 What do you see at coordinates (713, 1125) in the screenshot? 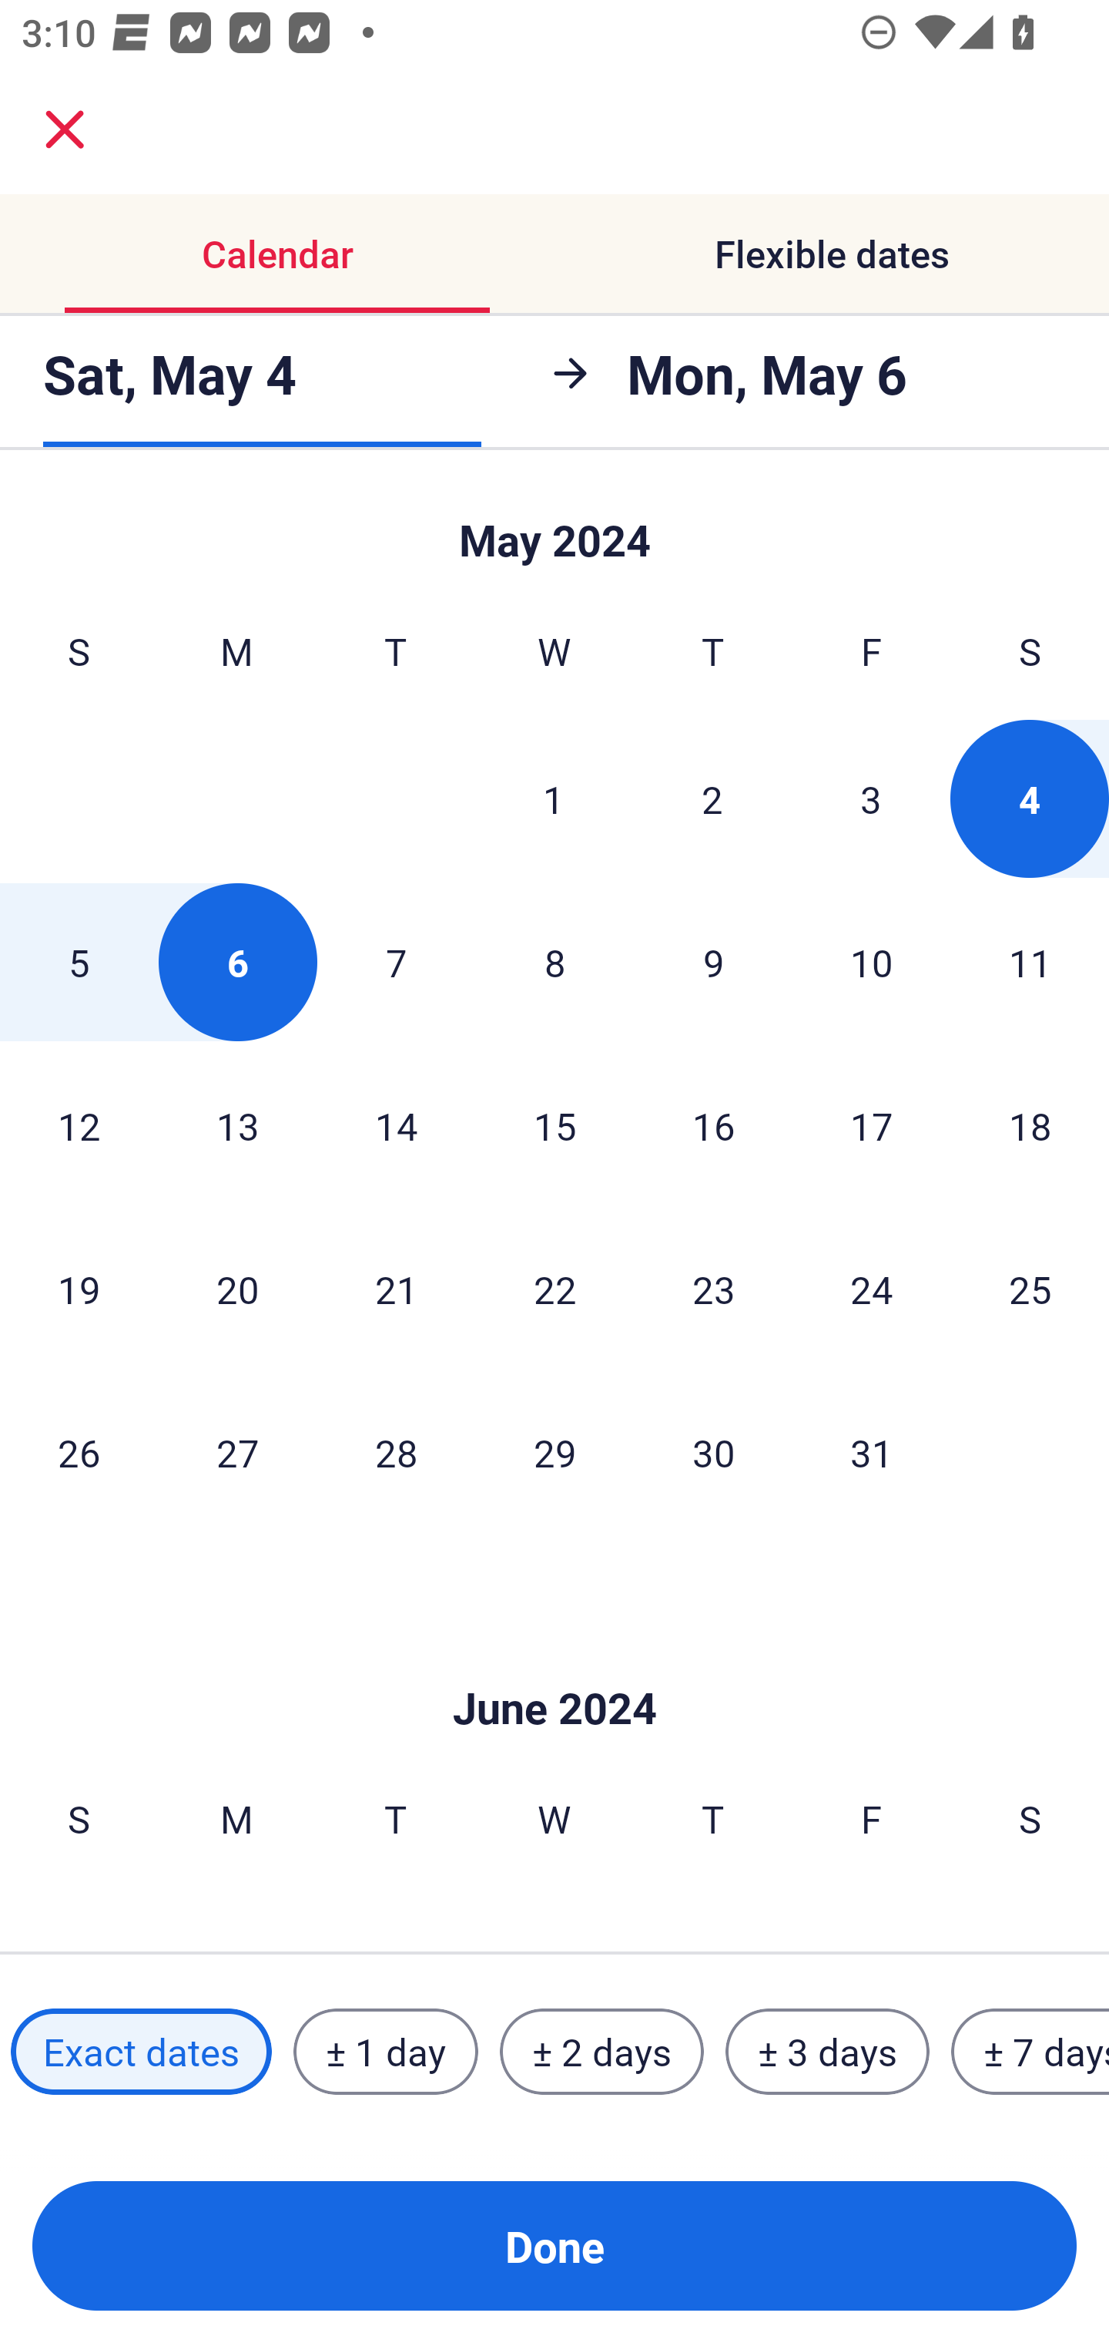
I see `16 Thursday, May 16, 2024` at bounding box center [713, 1125].